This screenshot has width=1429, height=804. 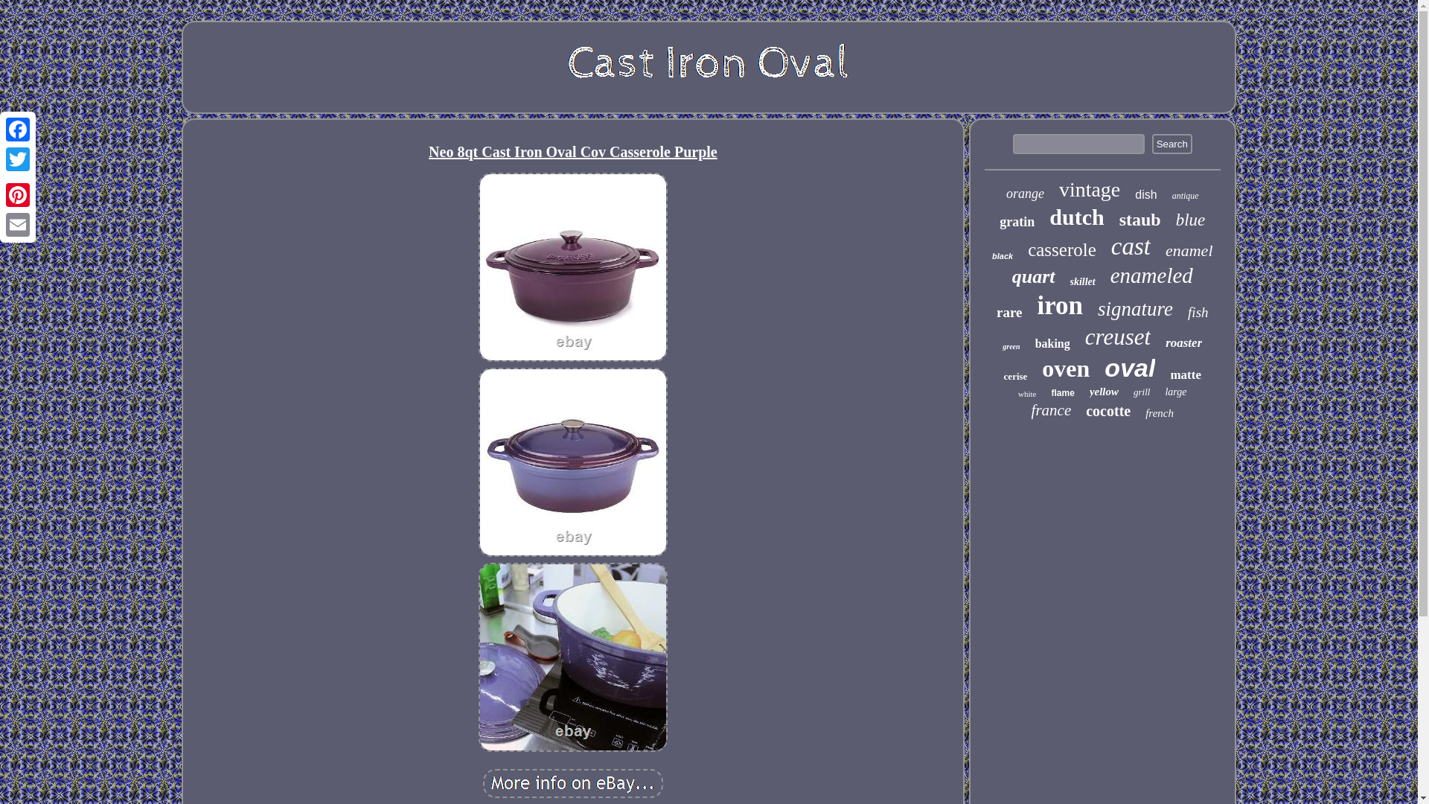 What do you see at coordinates (1090, 189) in the screenshot?
I see `vintage` at bounding box center [1090, 189].